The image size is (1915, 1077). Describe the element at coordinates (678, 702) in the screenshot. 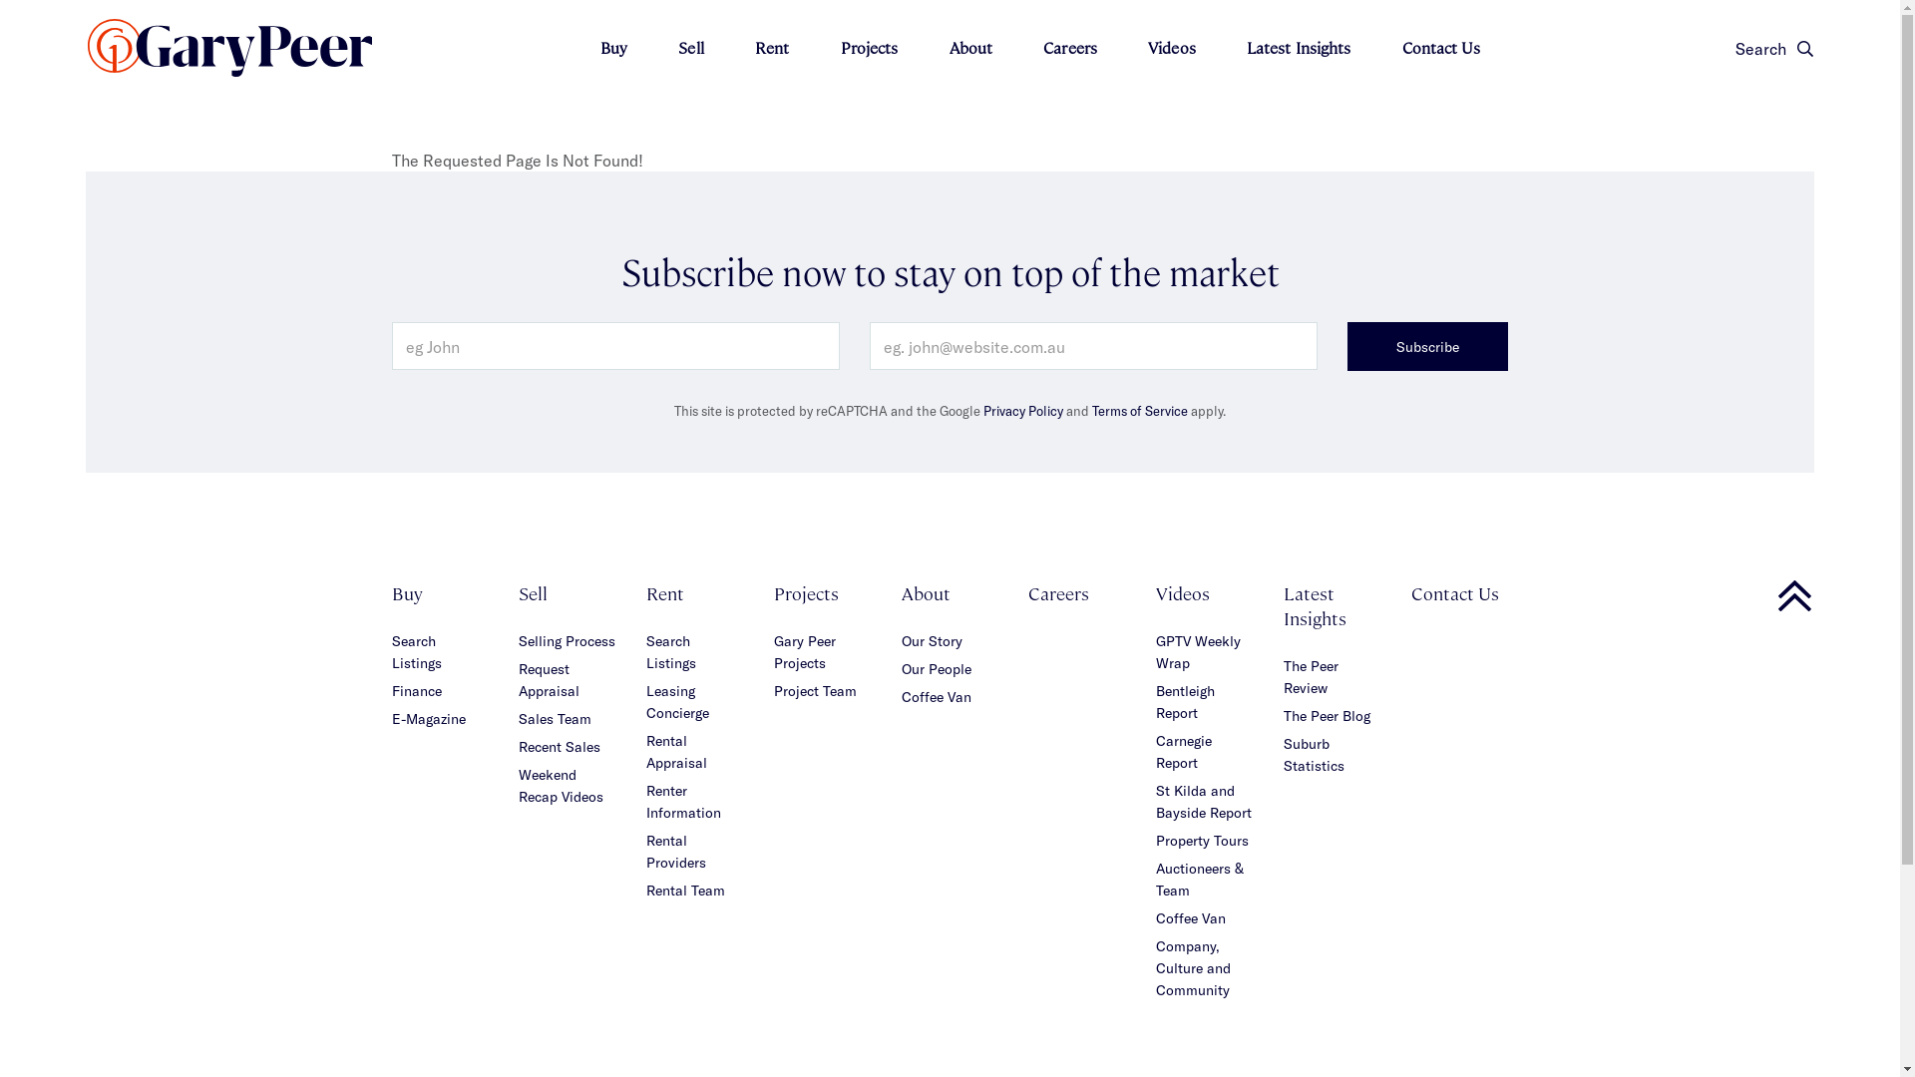

I see `Leasing Concierge` at that location.